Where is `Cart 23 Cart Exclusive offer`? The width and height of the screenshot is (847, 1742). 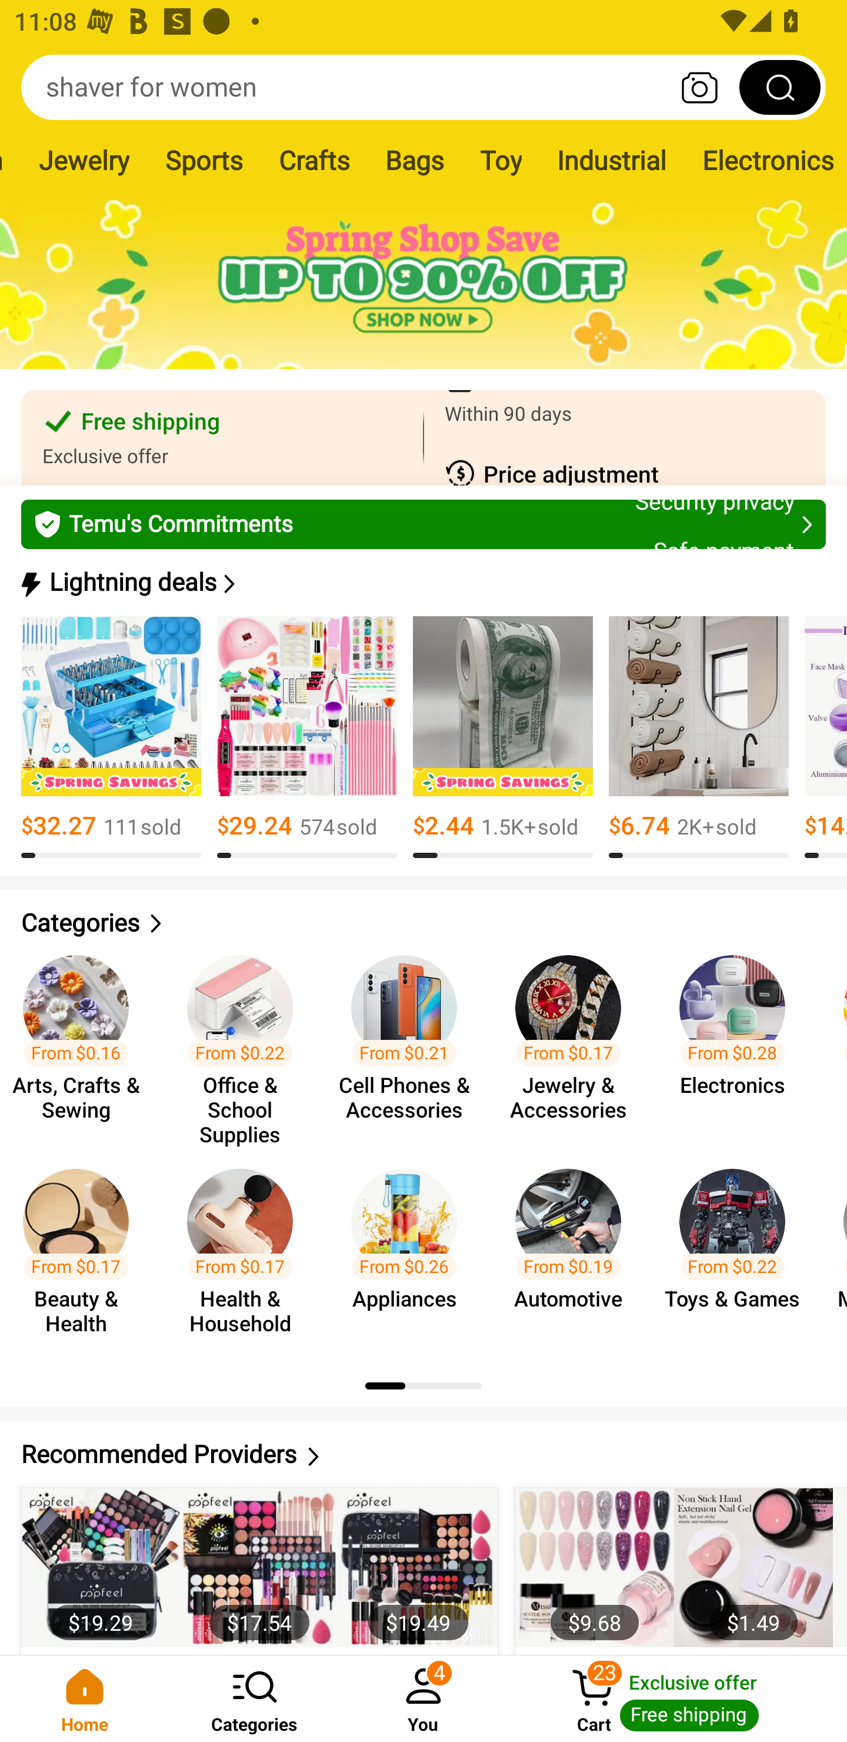
Cart 23 Cart Exclusive offer is located at coordinates (678, 1698).